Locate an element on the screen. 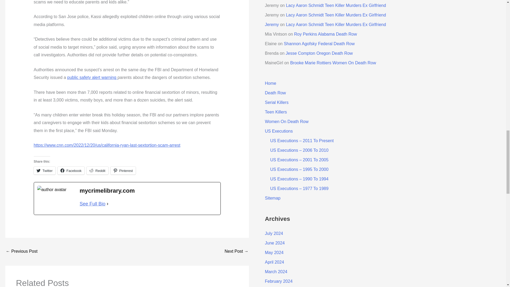  Francesco Villi Kills 5 In Vaughn Condo Shooting is located at coordinates (21, 251).